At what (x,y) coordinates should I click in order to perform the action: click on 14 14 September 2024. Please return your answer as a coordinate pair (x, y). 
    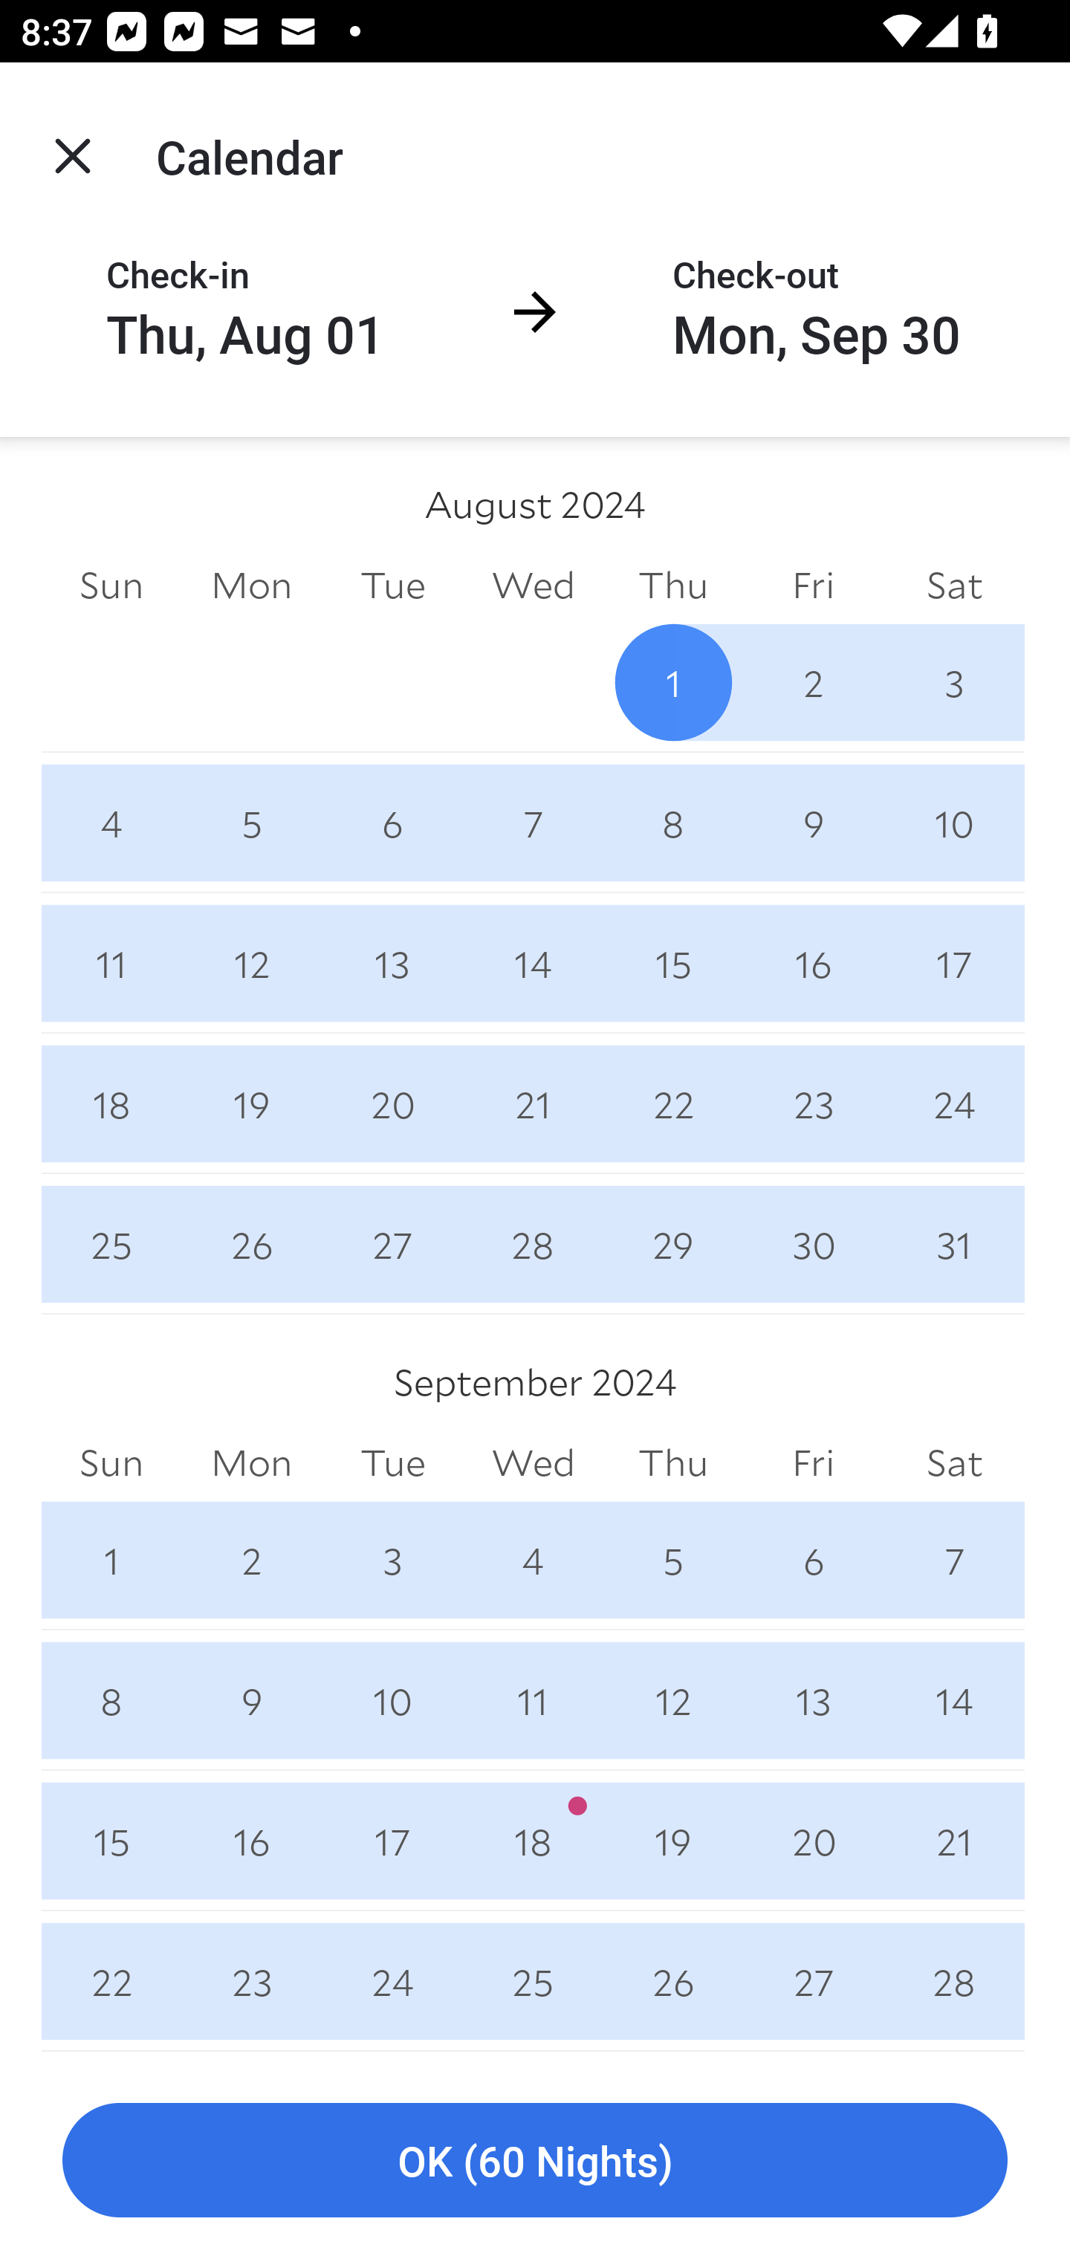
    Looking at the image, I should click on (954, 1700).